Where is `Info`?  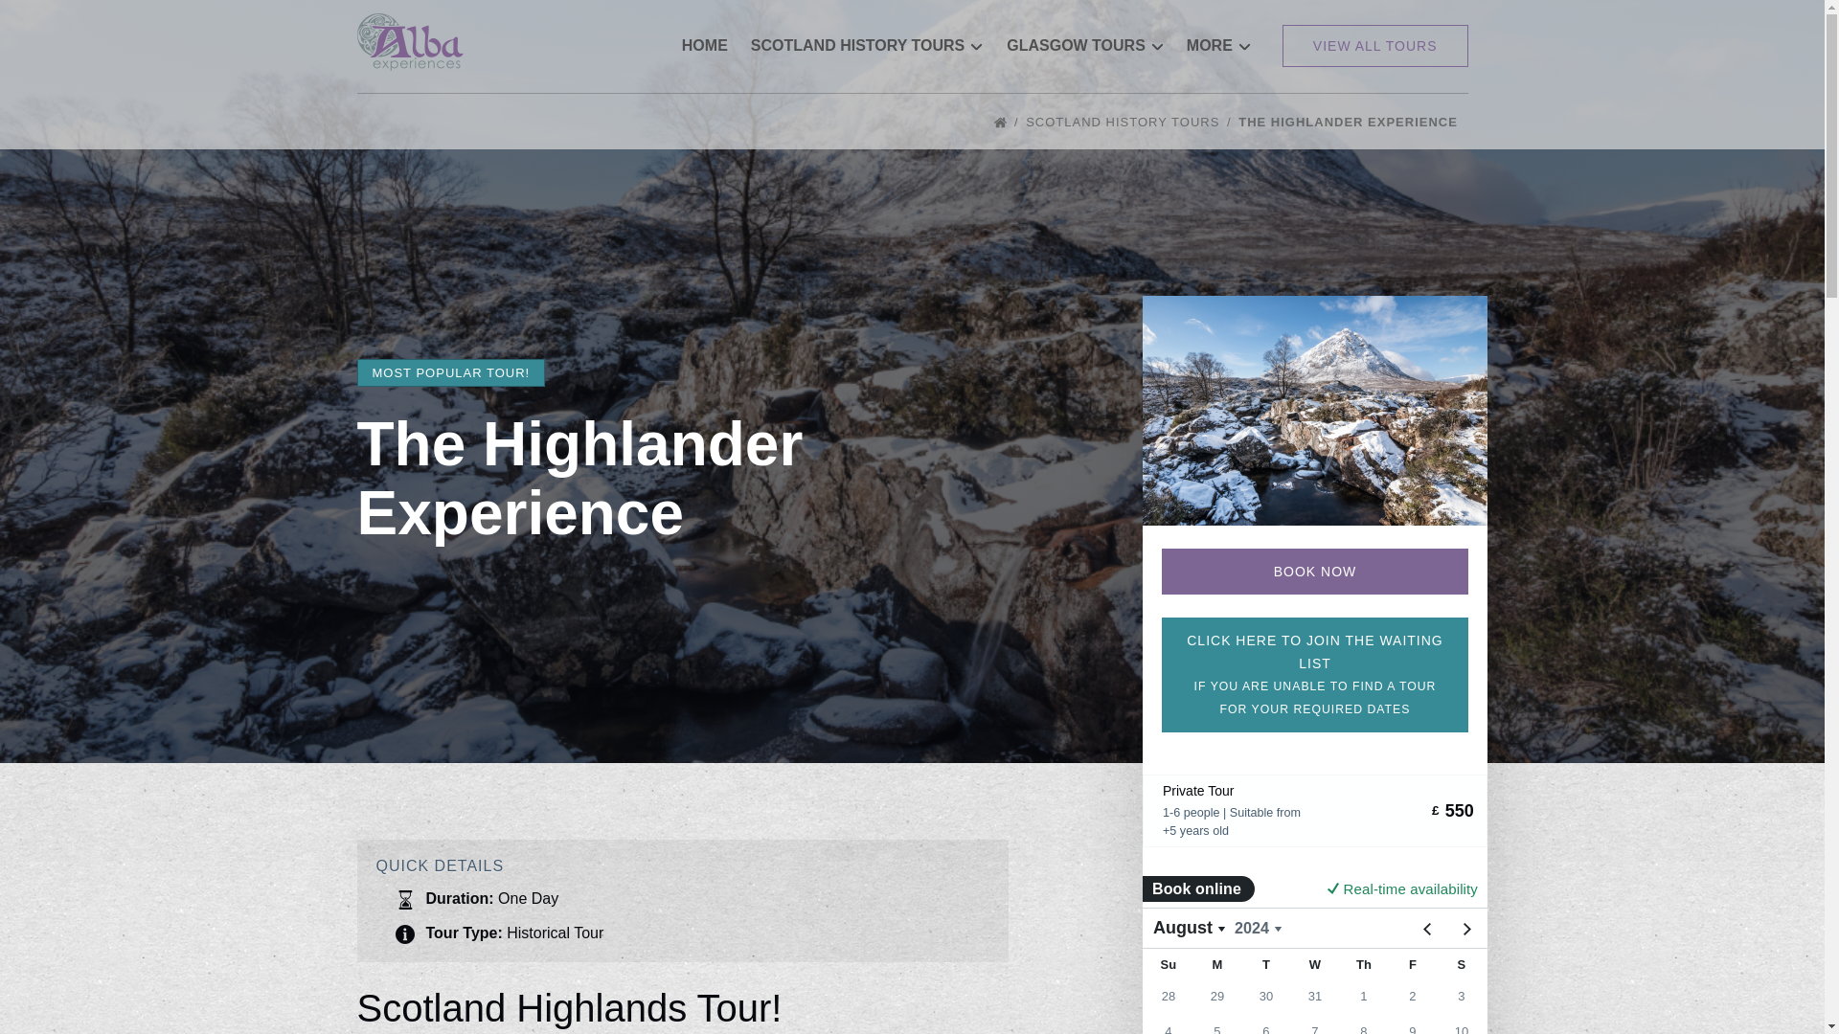
Info is located at coordinates (404, 934).